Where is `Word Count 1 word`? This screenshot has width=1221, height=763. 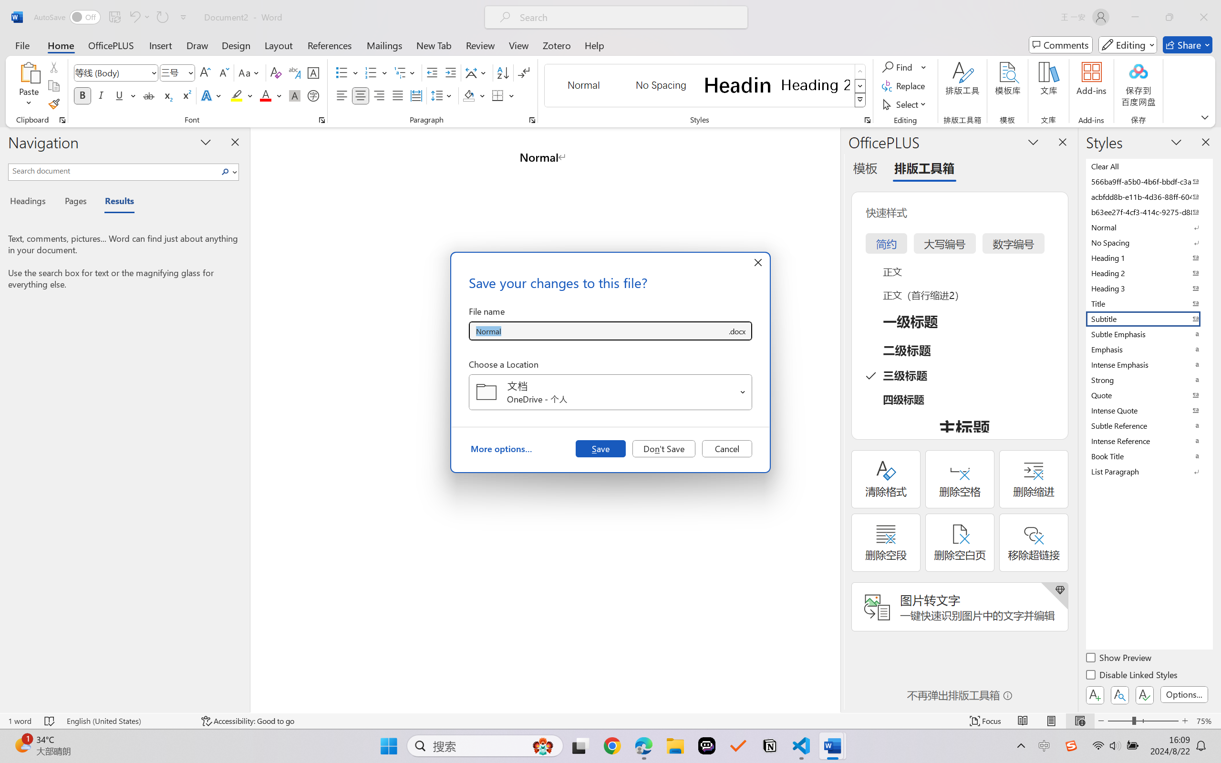 Word Count 1 word is located at coordinates (19, 721).